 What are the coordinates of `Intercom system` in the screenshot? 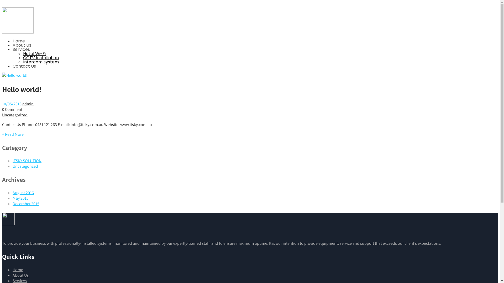 It's located at (41, 62).